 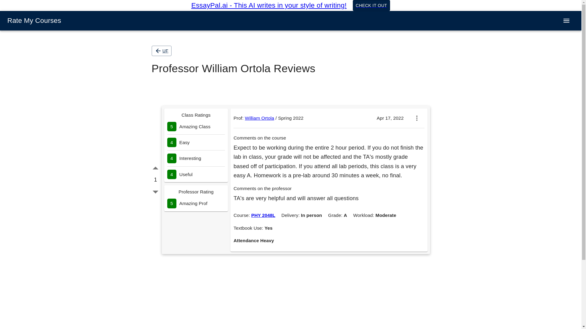 I want to click on UF, so click(x=161, y=51).